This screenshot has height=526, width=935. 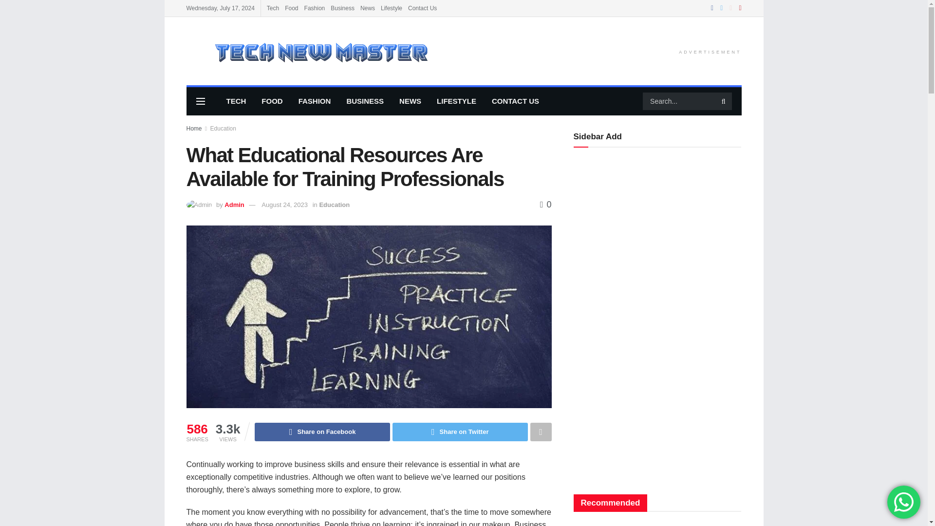 What do you see at coordinates (904, 502) in the screenshot?
I see `WhatsApp us` at bounding box center [904, 502].